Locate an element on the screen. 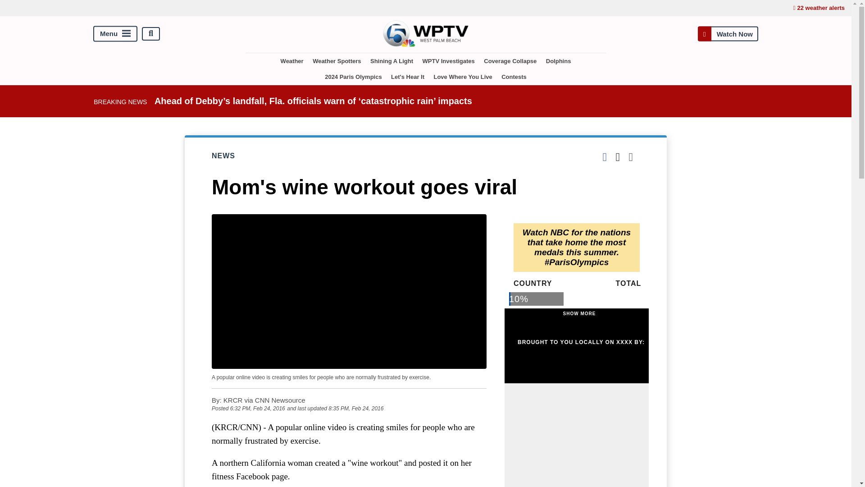  Menu is located at coordinates (115, 33).